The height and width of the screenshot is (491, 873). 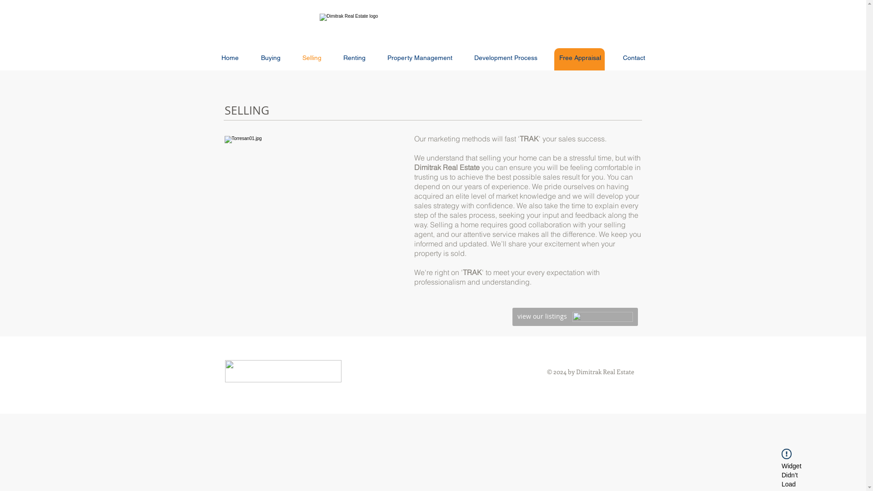 What do you see at coordinates (271, 58) in the screenshot?
I see `Buying` at bounding box center [271, 58].